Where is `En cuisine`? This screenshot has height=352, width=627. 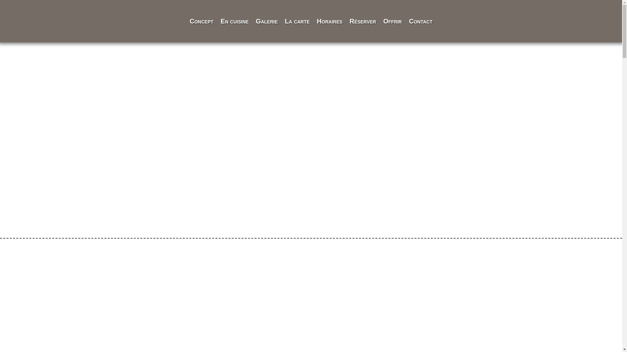 En cuisine is located at coordinates (235, 21).